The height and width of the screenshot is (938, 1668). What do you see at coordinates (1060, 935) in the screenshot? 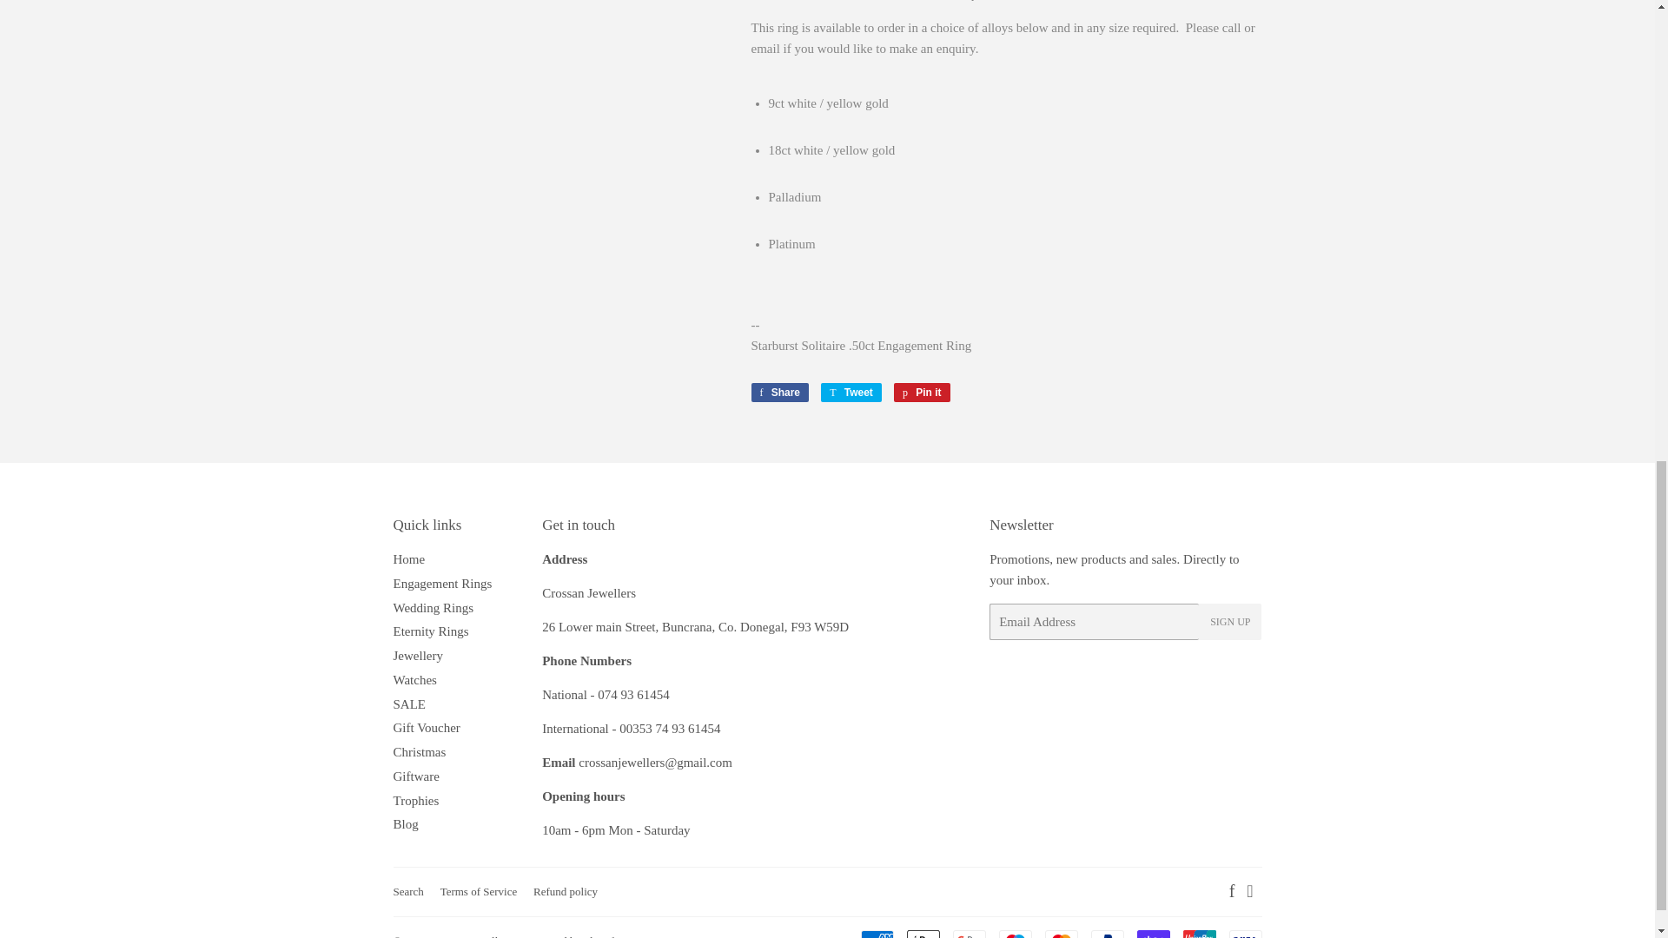
I see `Mastercard` at bounding box center [1060, 935].